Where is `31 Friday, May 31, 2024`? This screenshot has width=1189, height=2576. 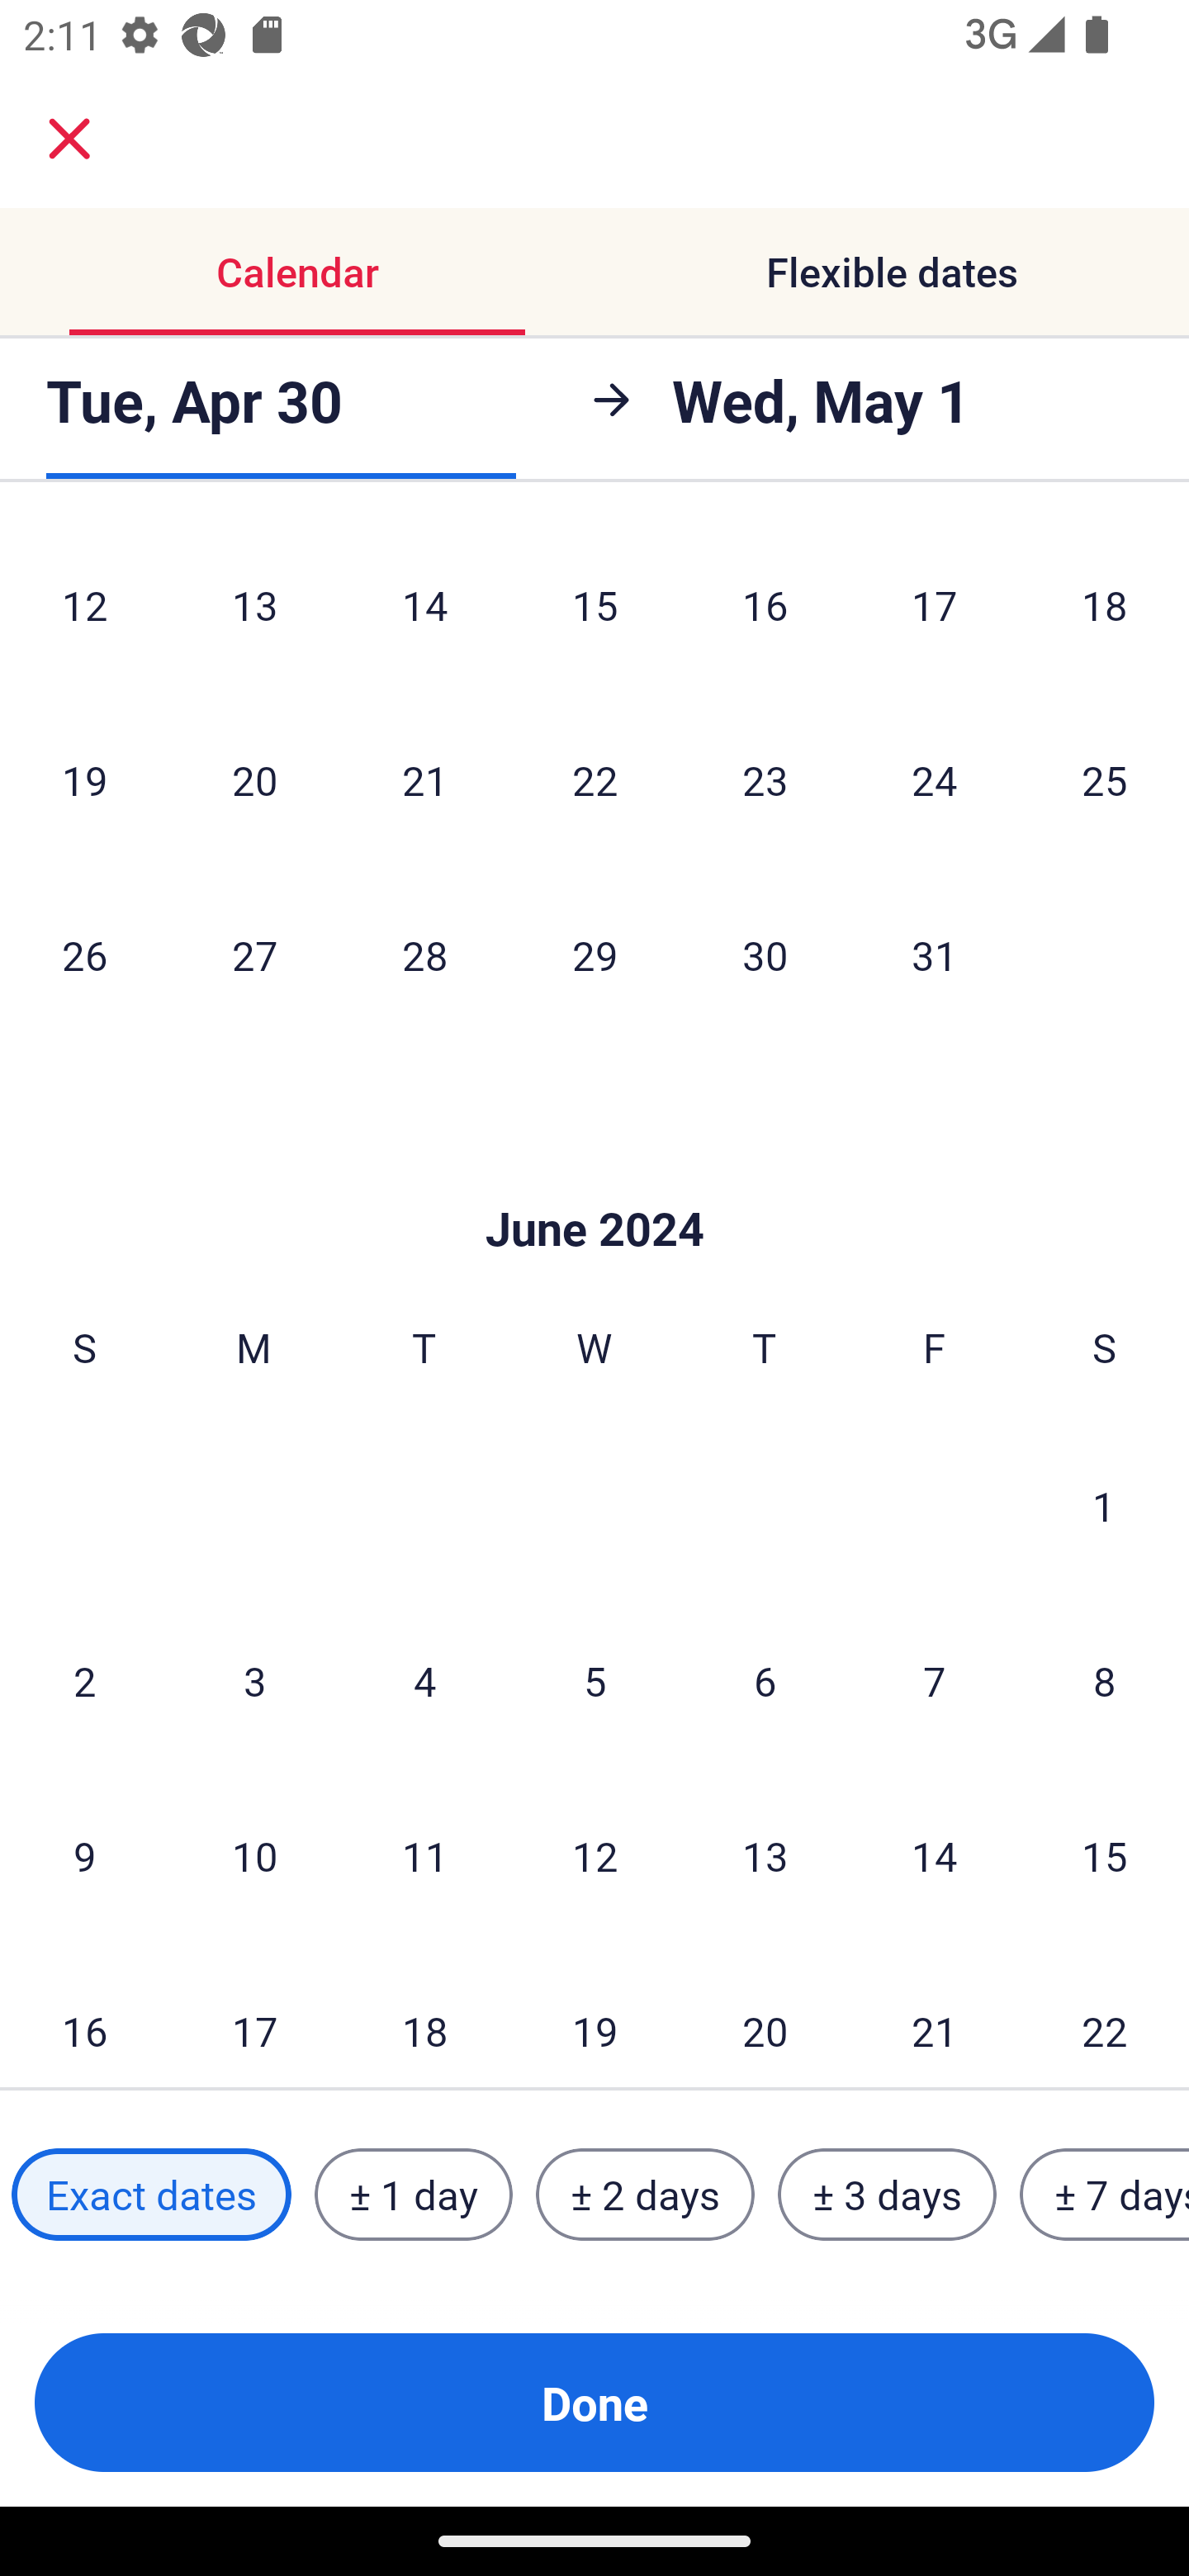 31 Friday, May 31, 2024 is located at coordinates (935, 955).